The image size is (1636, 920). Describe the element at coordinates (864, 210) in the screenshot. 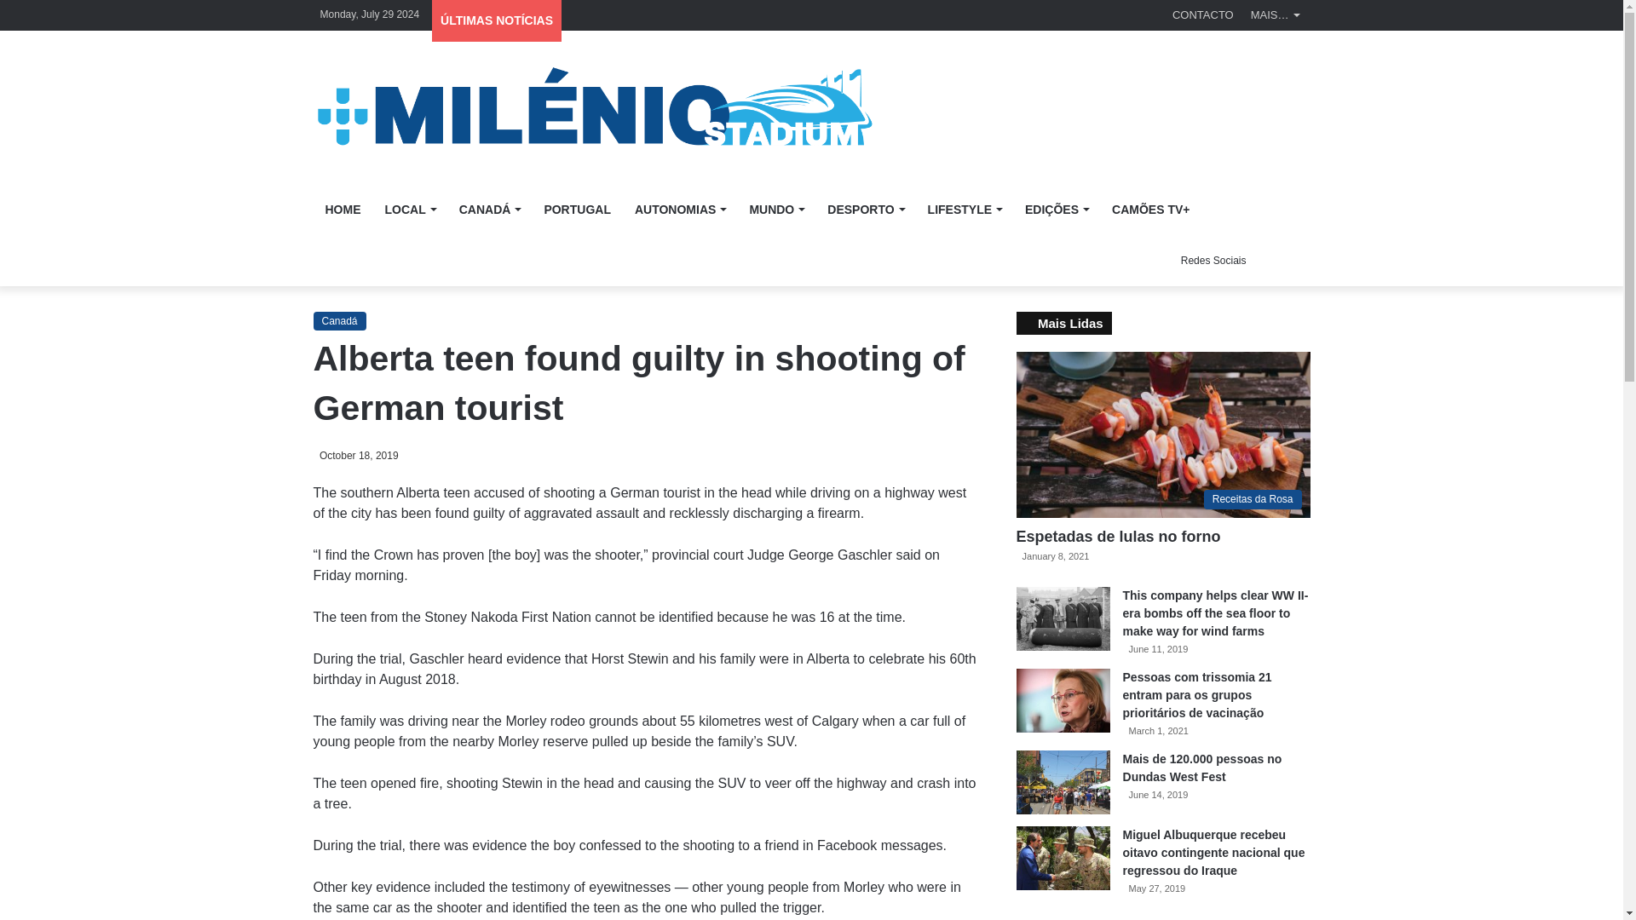

I see `DESPORTO` at that location.